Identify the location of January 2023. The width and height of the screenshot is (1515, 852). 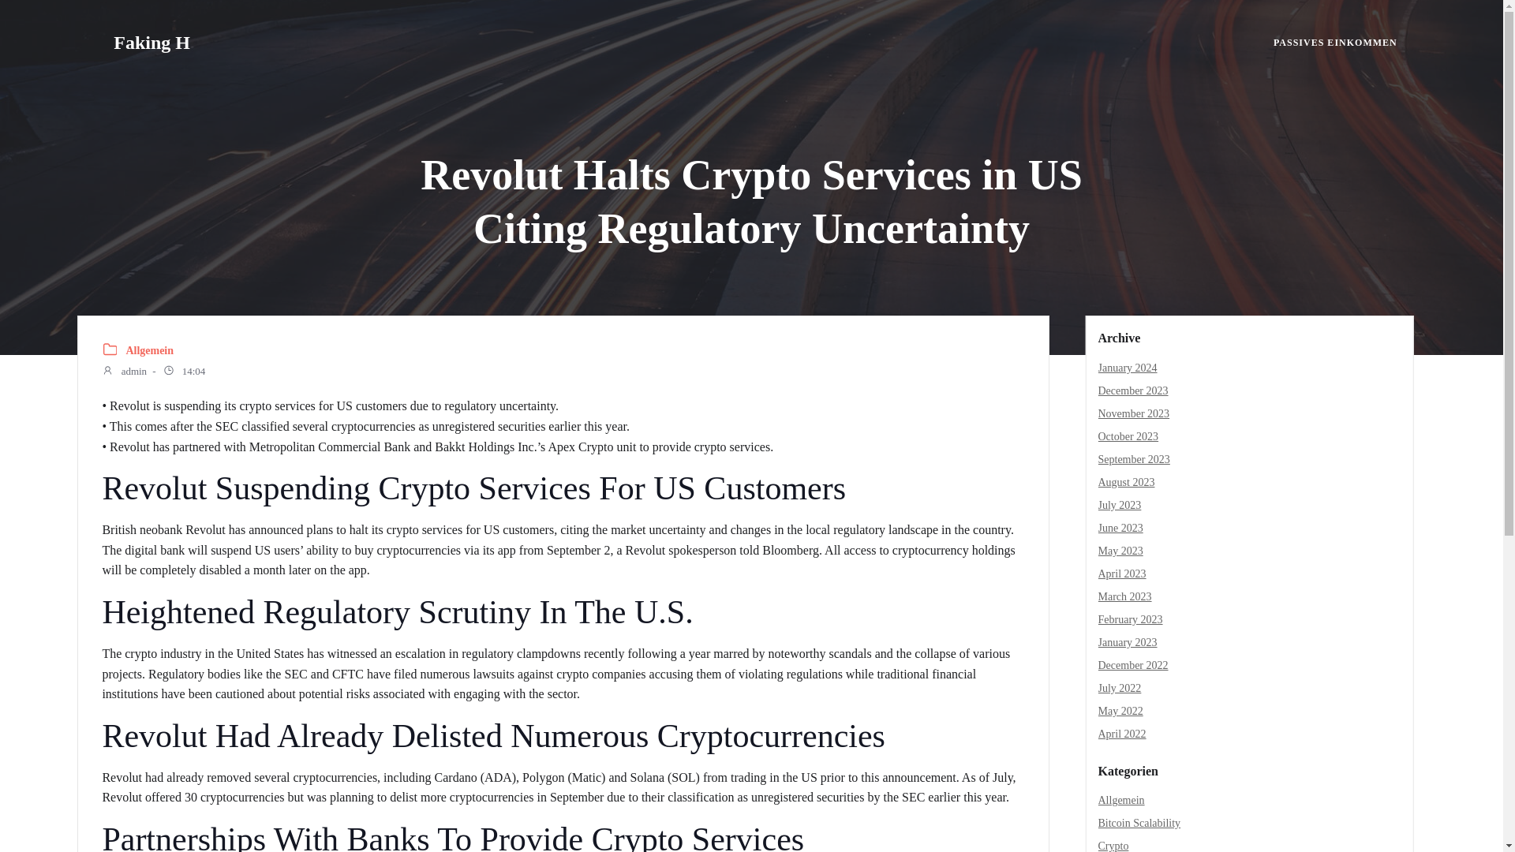
(1128, 642).